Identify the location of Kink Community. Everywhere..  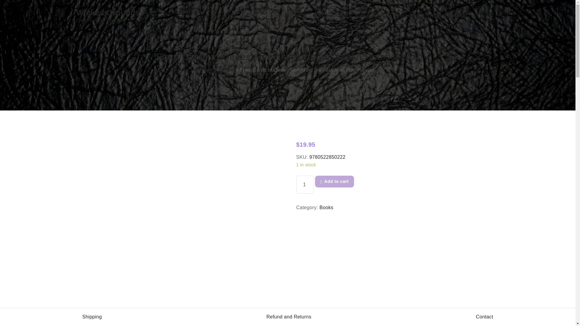
(388, 16).